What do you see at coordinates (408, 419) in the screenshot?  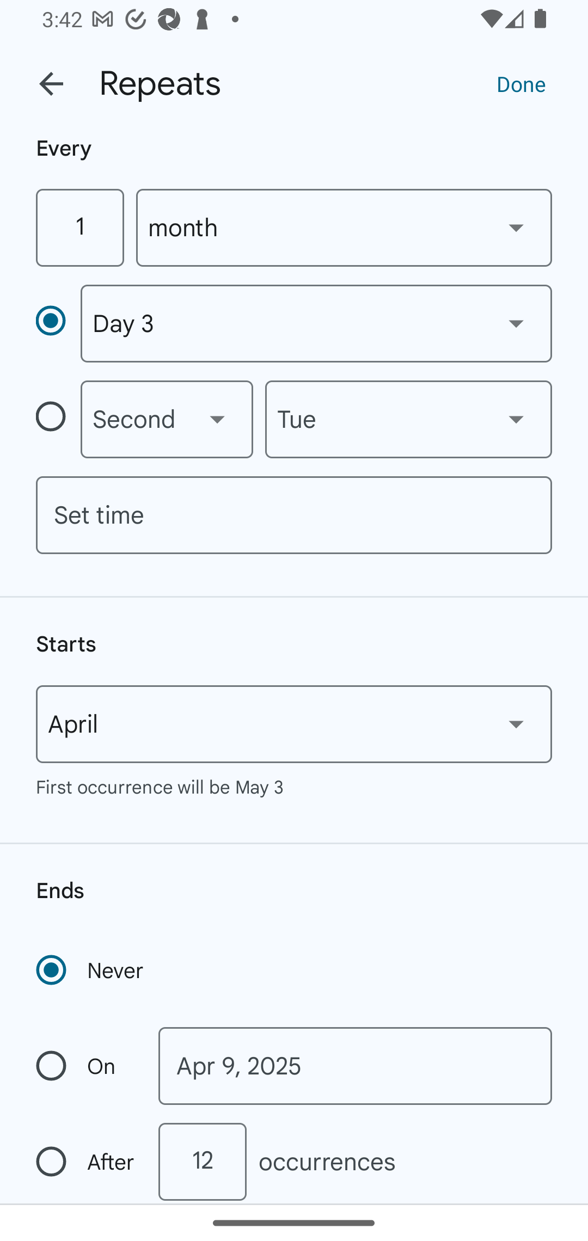 I see `Tue` at bounding box center [408, 419].